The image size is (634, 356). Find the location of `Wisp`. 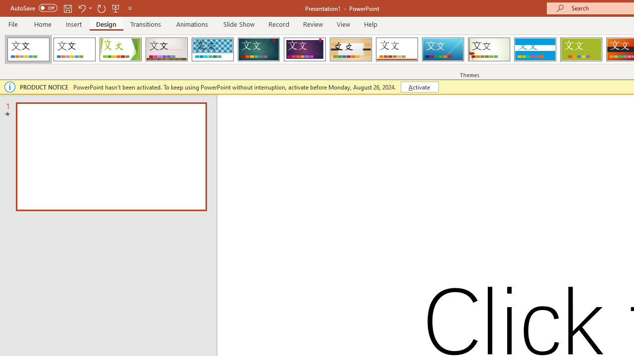

Wisp is located at coordinates (489, 49).